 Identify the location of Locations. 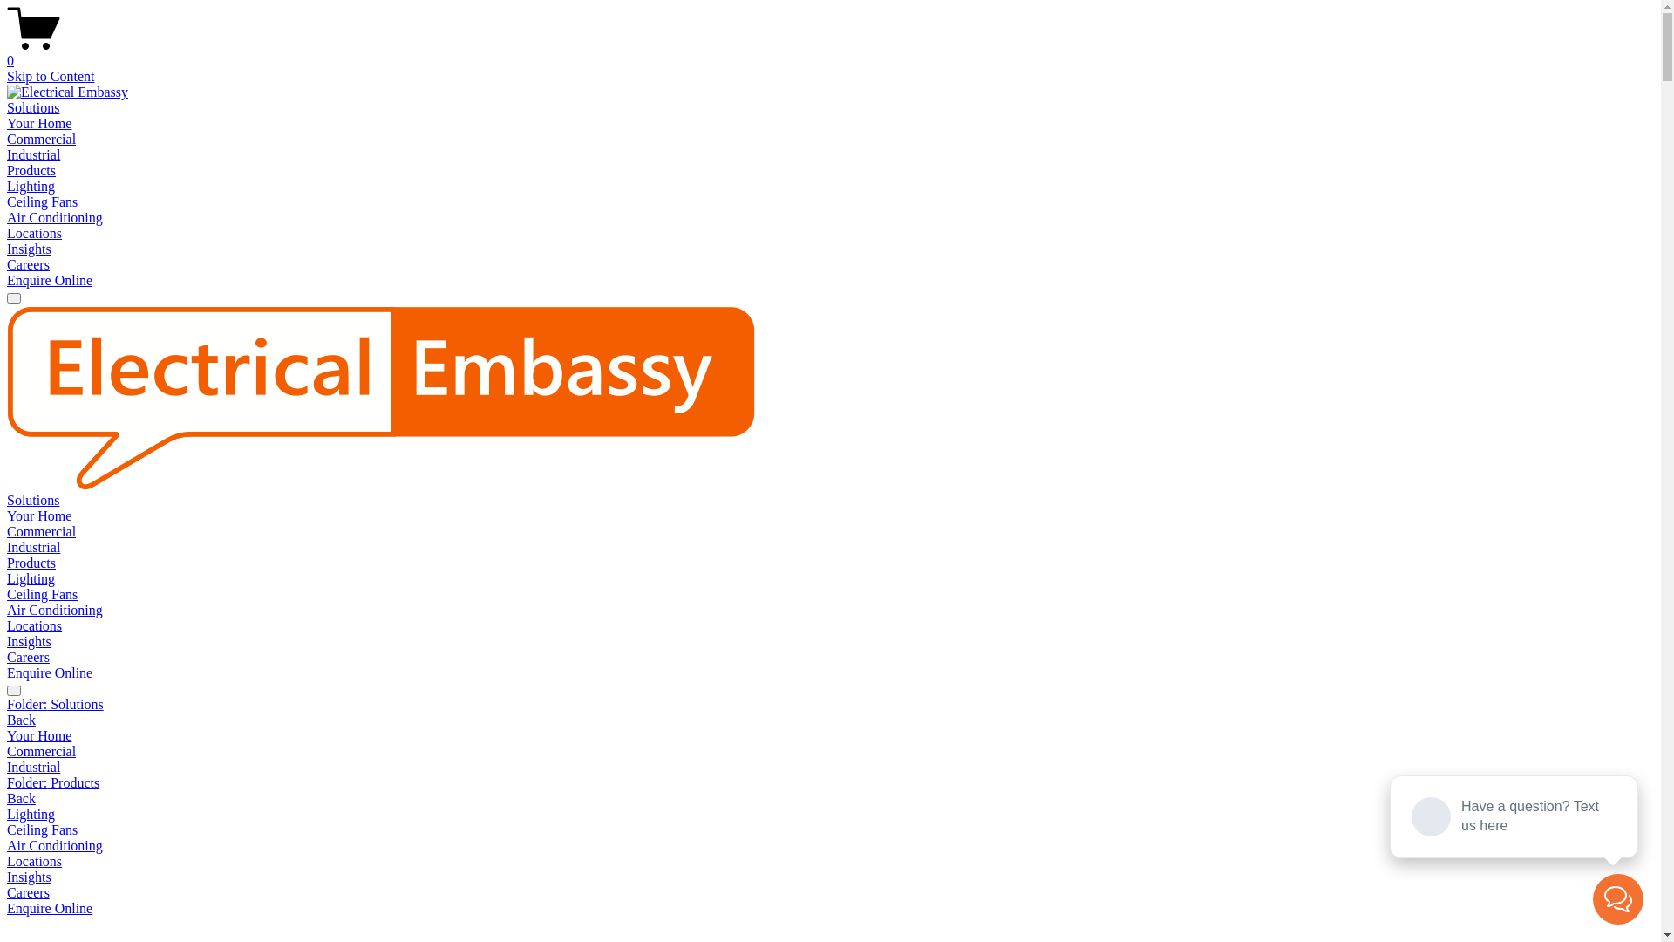
(830, 862).